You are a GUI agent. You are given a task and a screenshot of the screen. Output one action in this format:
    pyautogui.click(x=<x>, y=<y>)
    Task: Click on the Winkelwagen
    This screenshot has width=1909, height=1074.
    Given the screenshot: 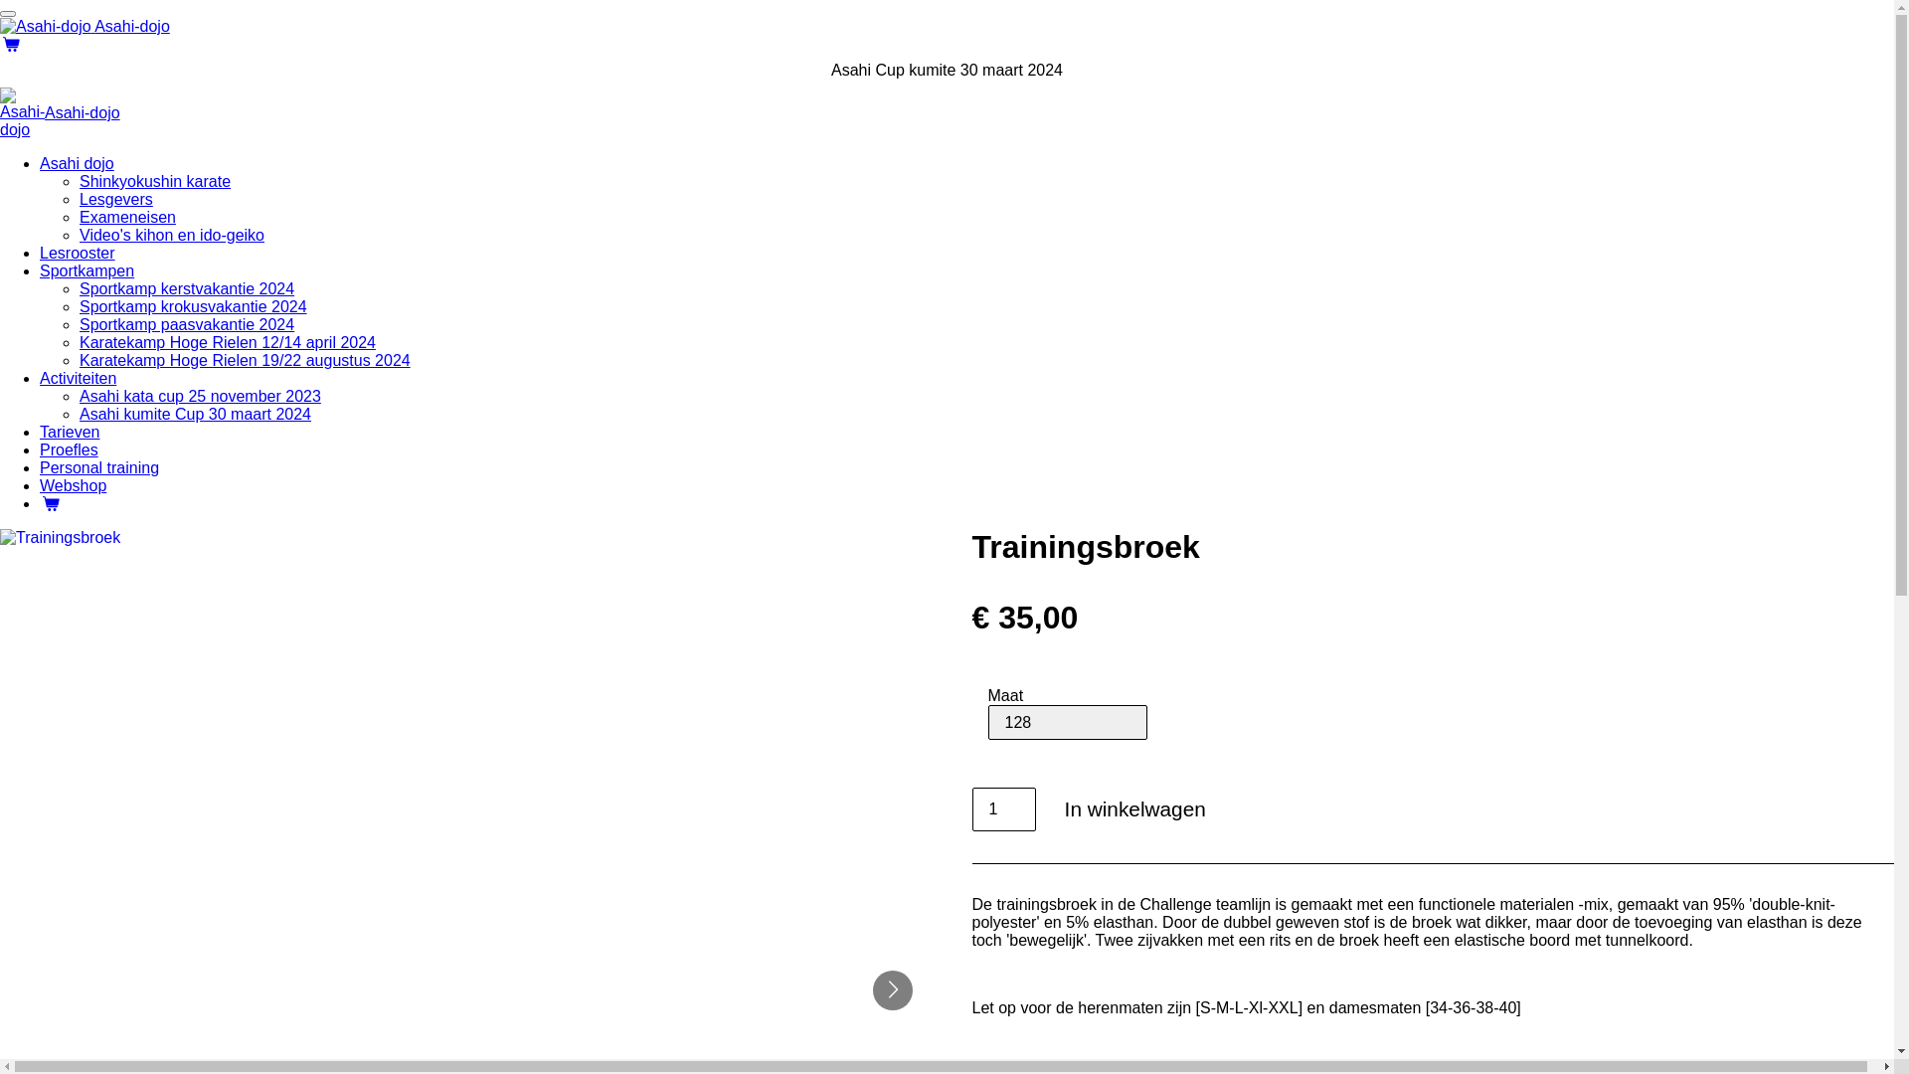 What is the action you would take?
    pyautogui.click(x=51, y=503)
    